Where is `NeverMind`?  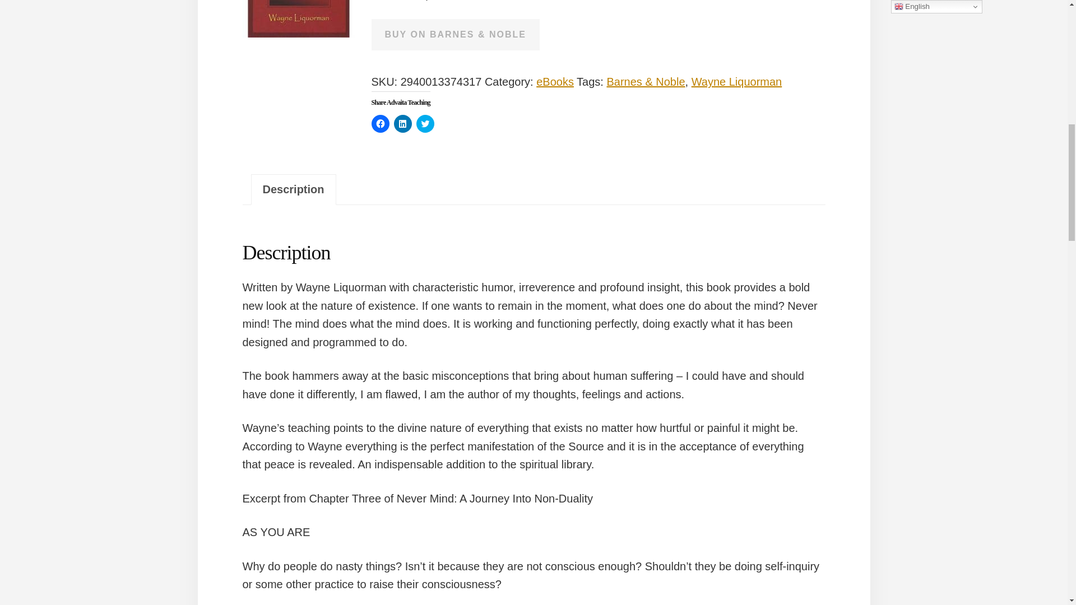
NeverMind is located at coordinates (298, 18).